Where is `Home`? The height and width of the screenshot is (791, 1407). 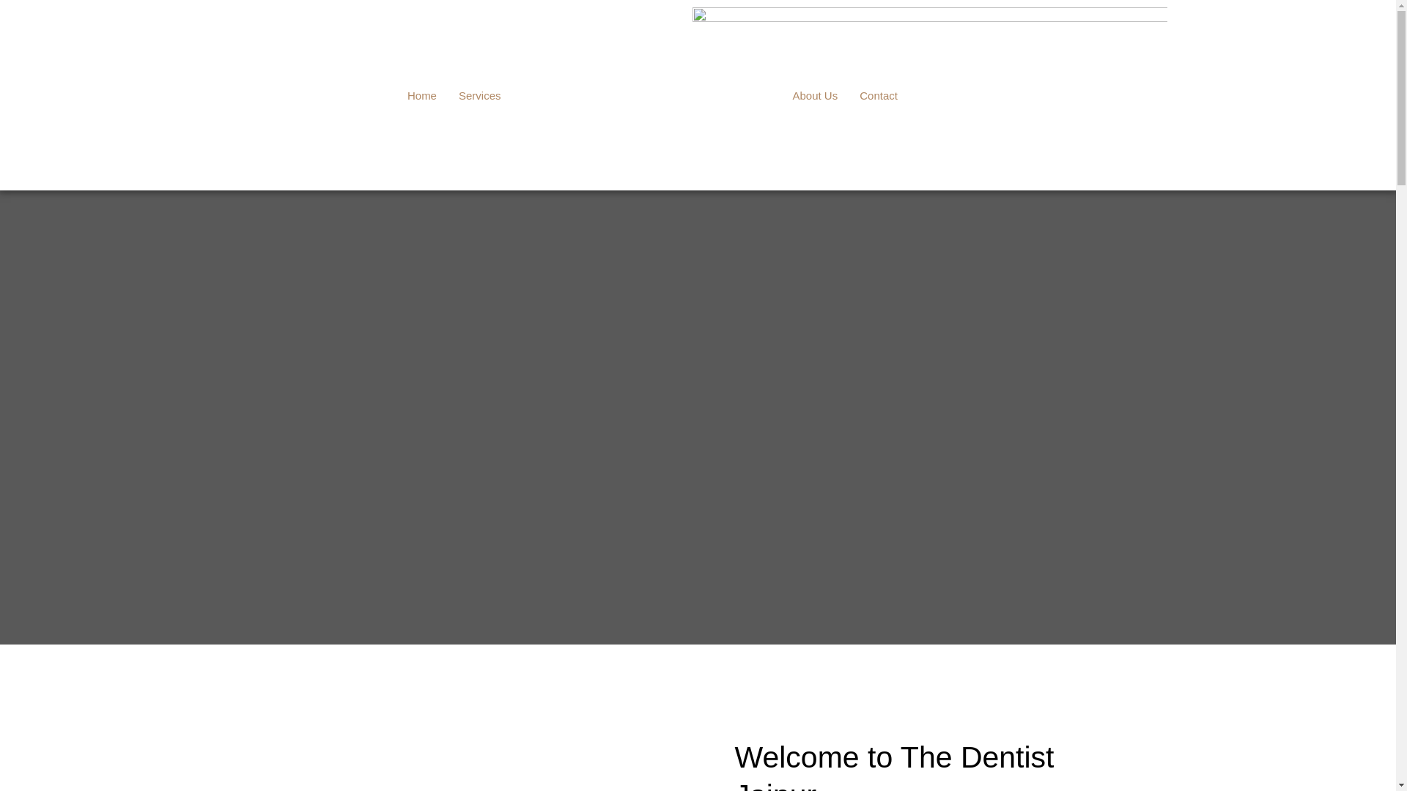 Home is located at coordinates (422, 95).